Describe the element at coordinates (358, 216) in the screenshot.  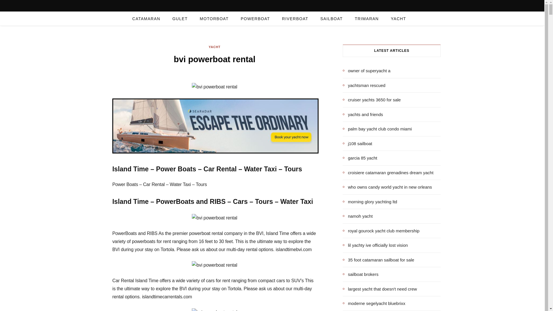
I see `namoh yacht` at that location.